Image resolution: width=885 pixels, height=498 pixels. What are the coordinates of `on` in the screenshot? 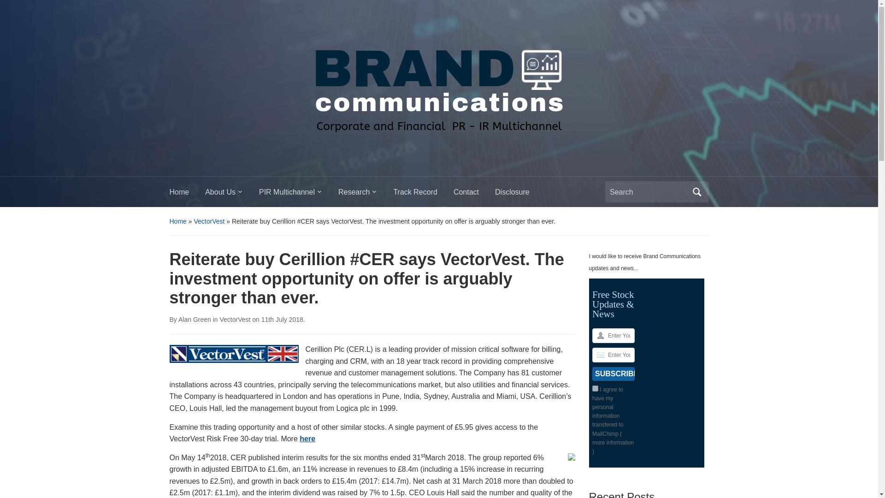 It's located at (595, 388).